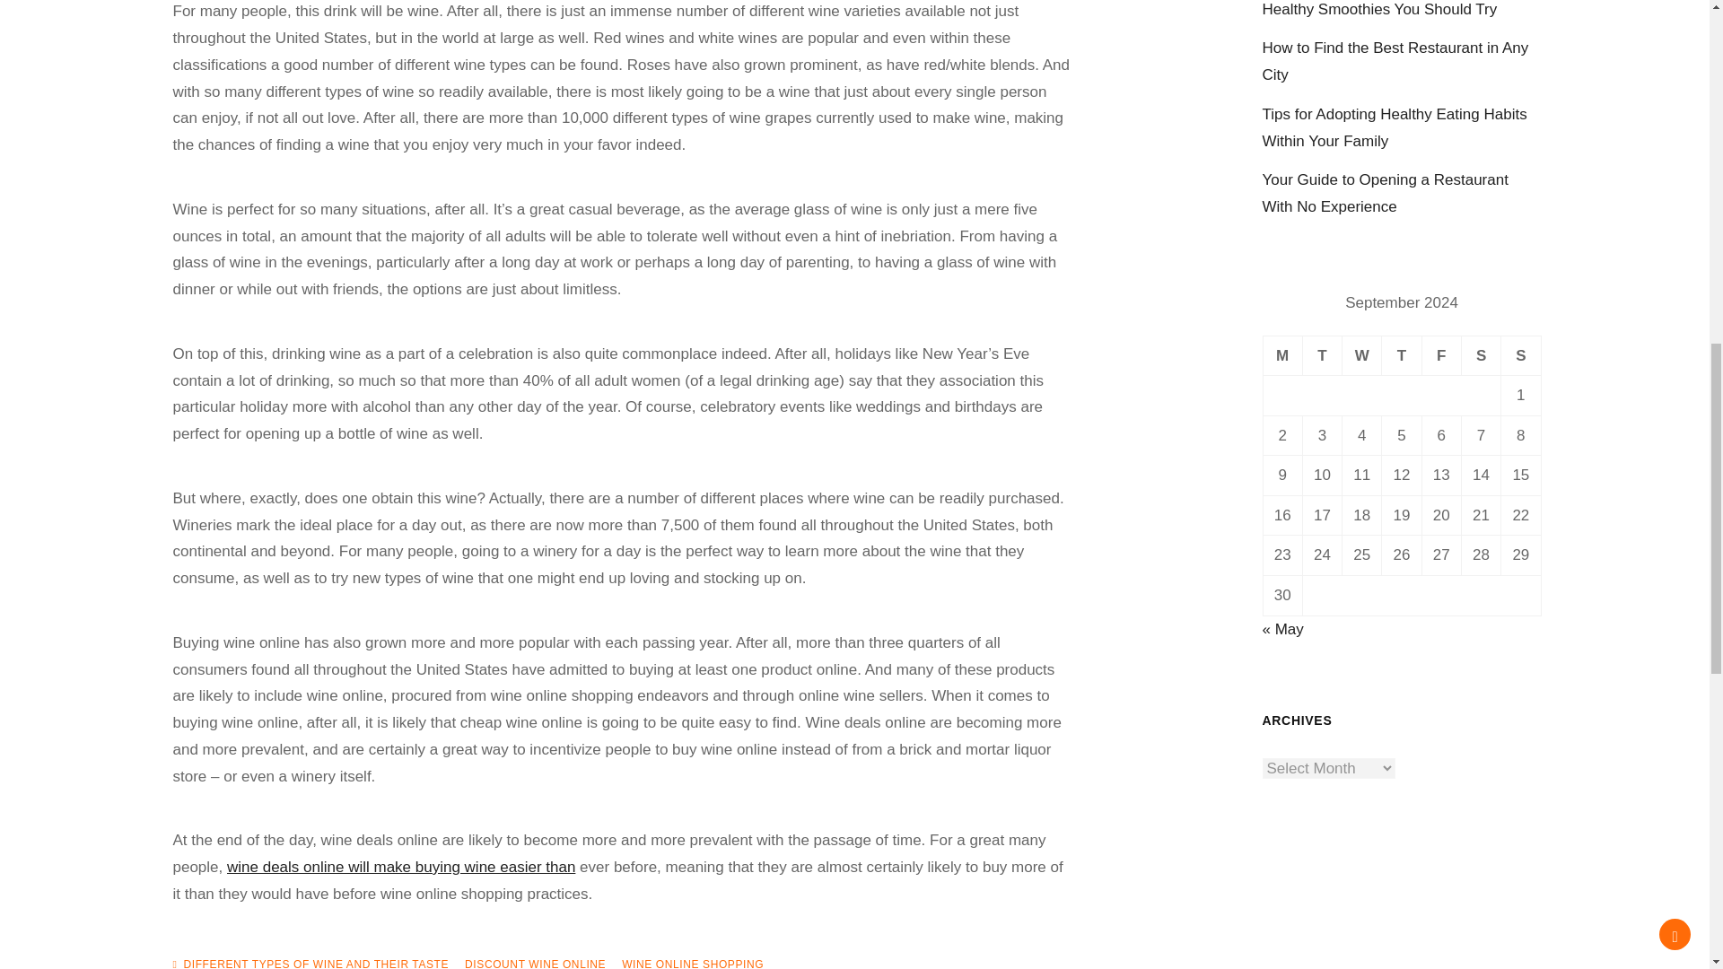 This screenshot has width=1723, height=969. Describe the element at coordinates (401, 867) in the screenshot. I see `Discount wine online` at that location.